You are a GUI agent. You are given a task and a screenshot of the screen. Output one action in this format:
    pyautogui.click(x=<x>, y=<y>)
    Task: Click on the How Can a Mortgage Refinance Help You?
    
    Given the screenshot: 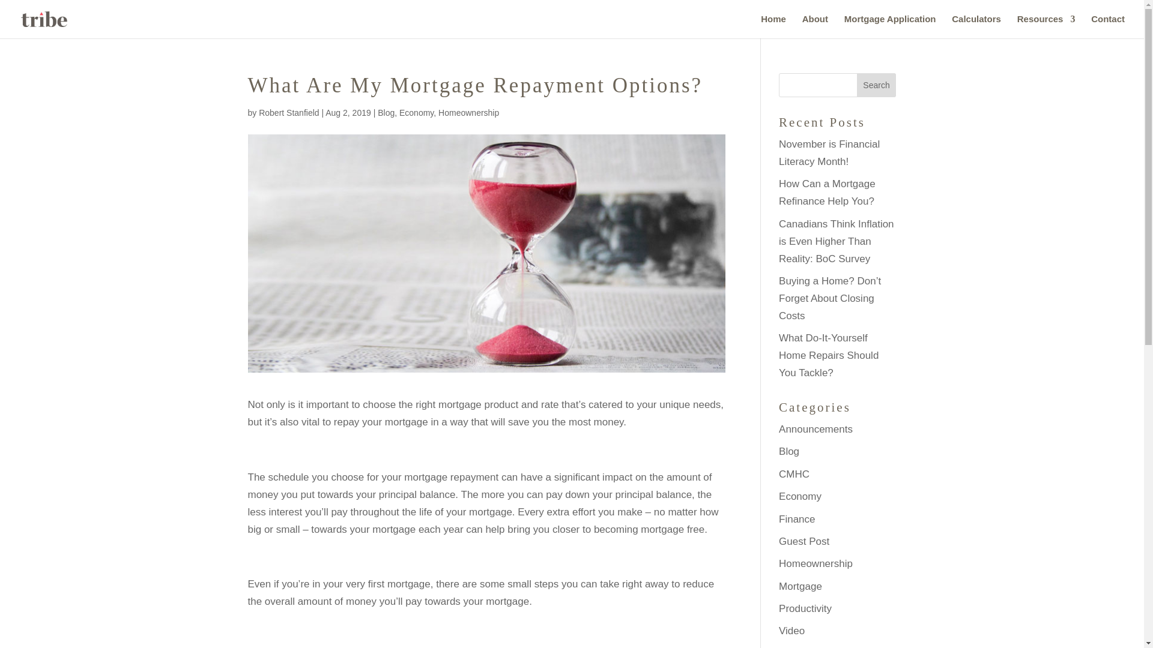 What is the action you would take?
    pyautogui.click(x=827, y=192)
    